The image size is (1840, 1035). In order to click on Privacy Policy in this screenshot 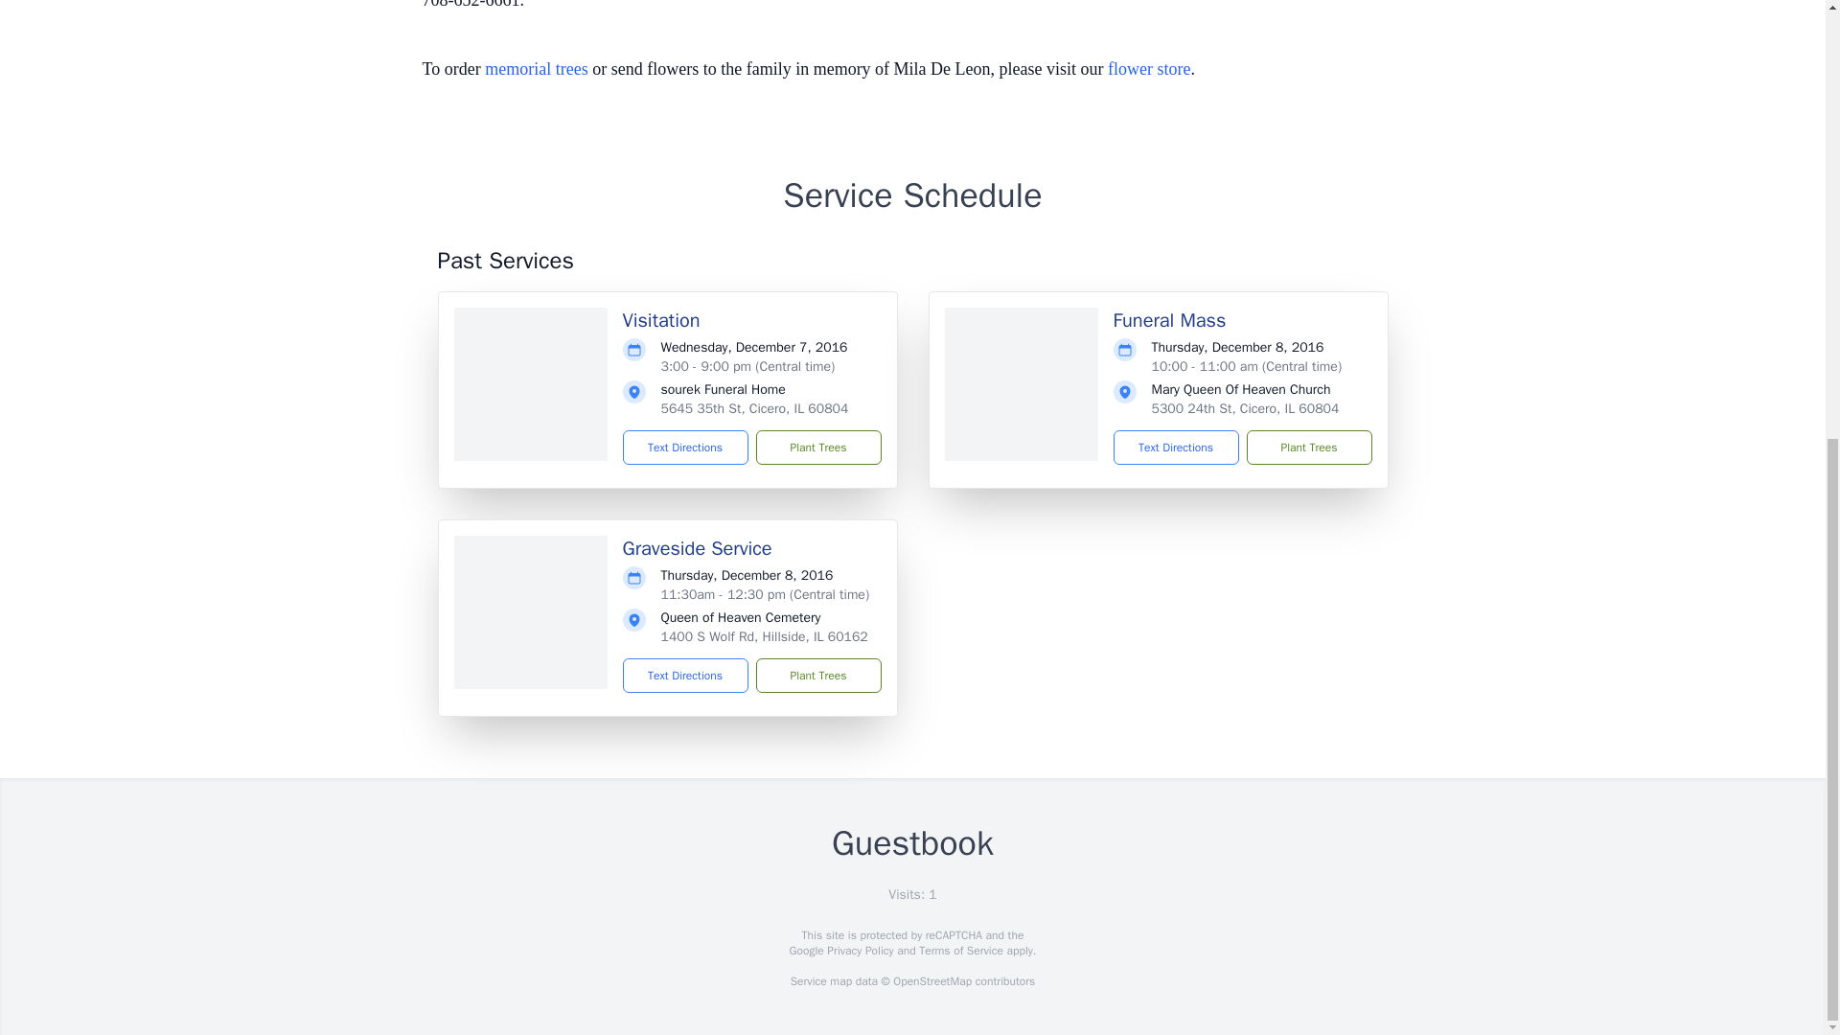, I will do `click(859, 951)`.